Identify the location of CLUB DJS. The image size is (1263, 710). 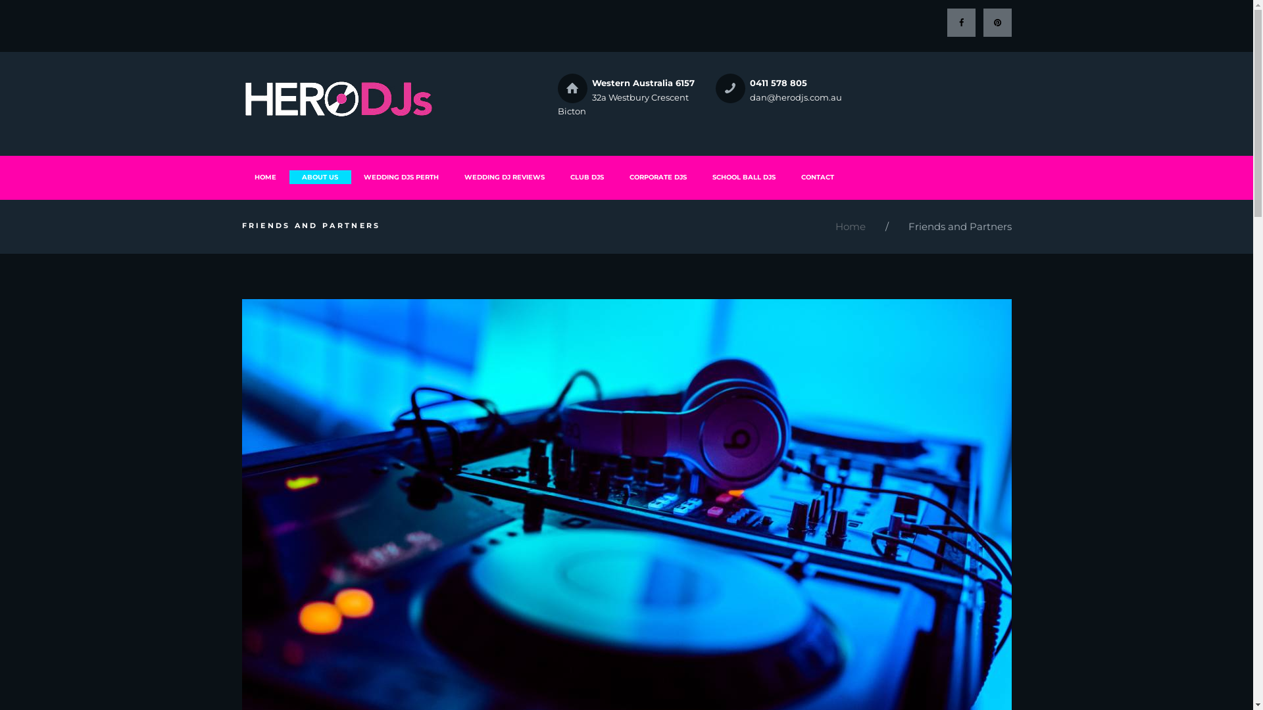
(587, 177).